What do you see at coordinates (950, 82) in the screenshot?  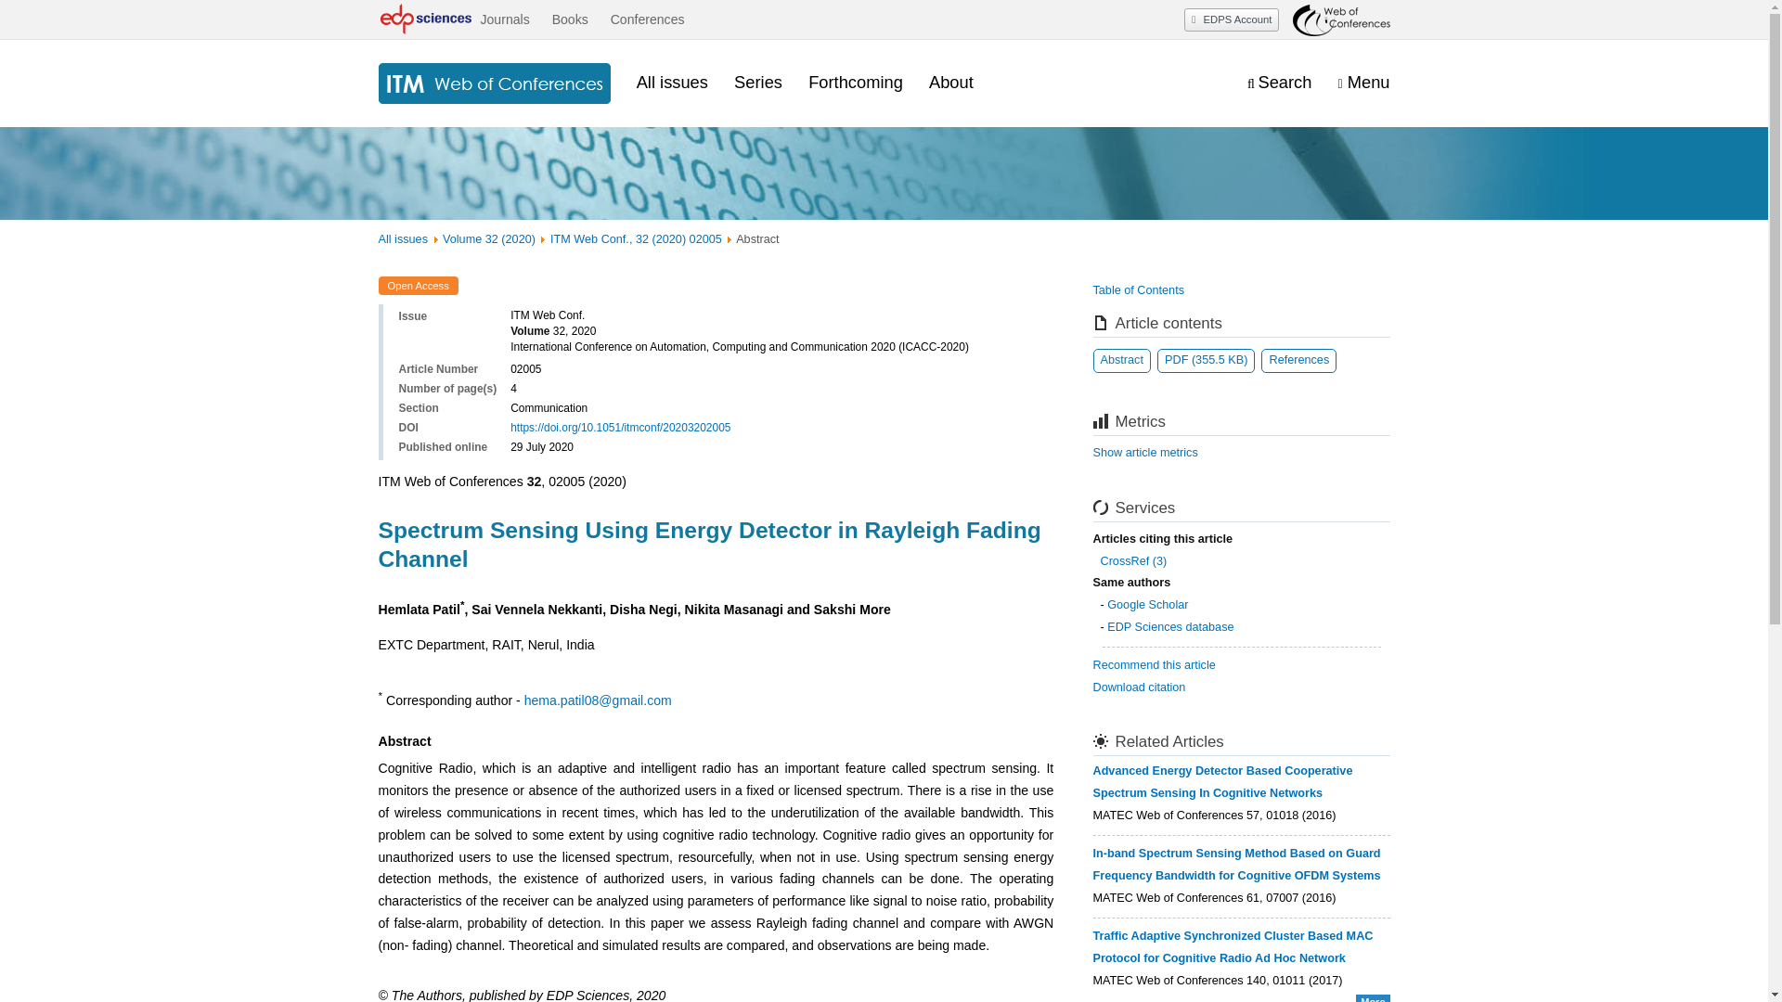 I see `About` at bounding box center [950, 82].